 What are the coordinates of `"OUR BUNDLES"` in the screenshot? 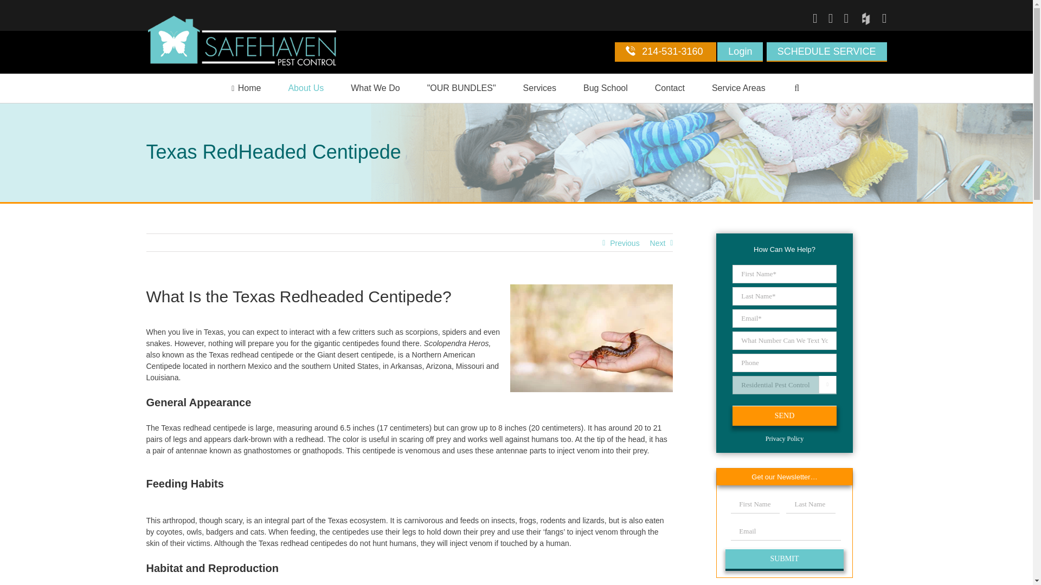 It's located at (461, 88).